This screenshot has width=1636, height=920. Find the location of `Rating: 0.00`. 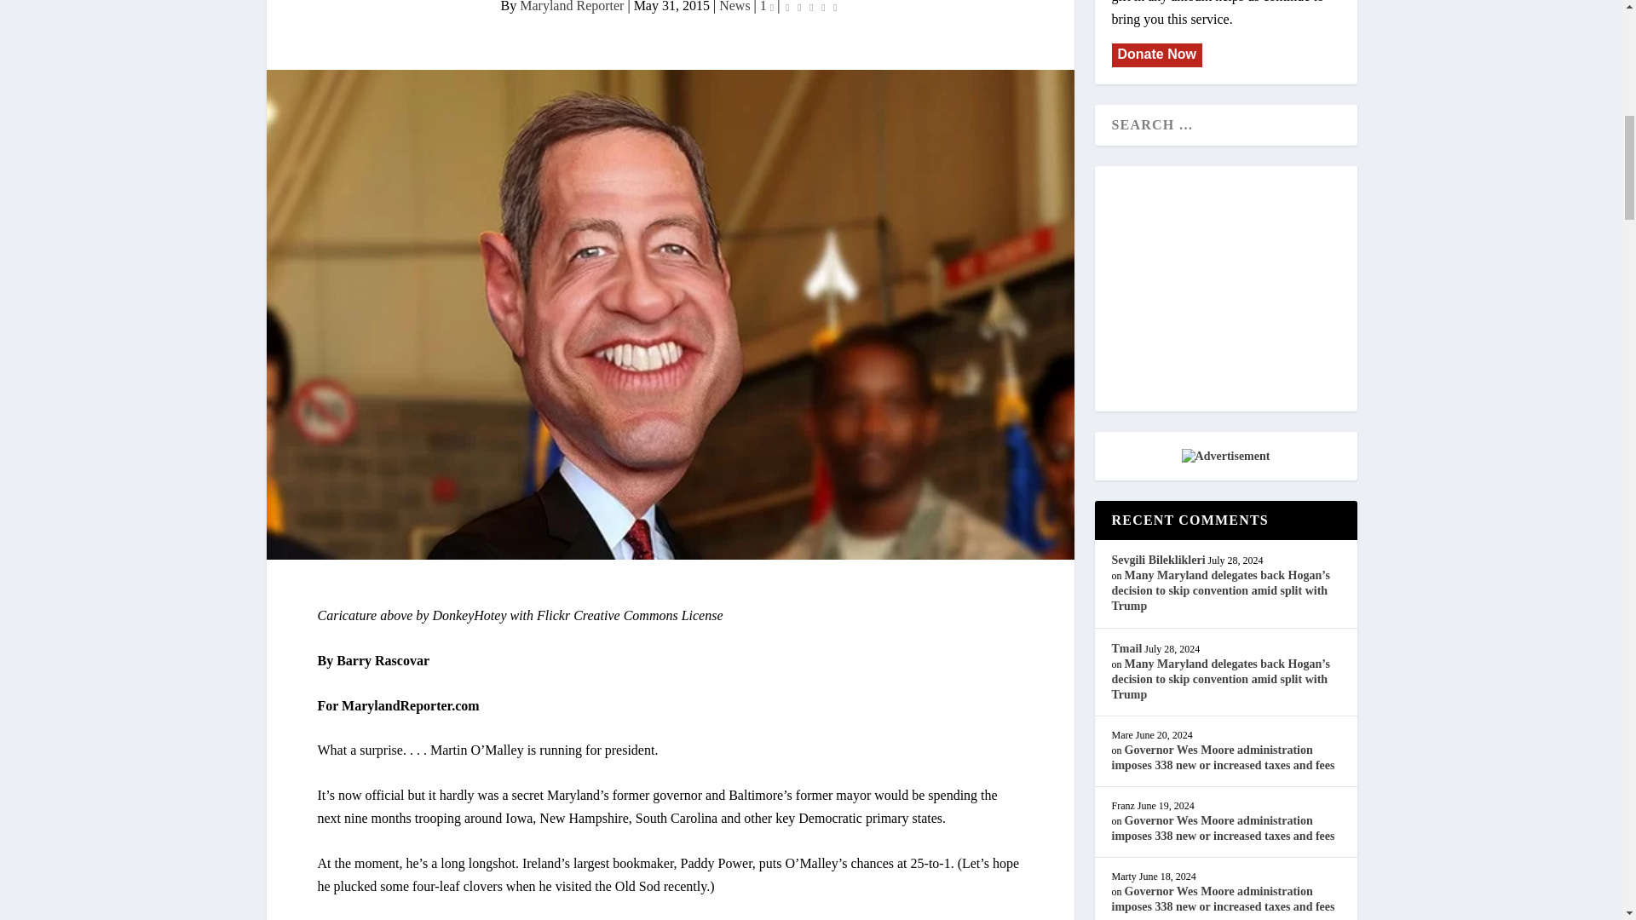

Rating: 0.00 is located at coordinates (811, 9).